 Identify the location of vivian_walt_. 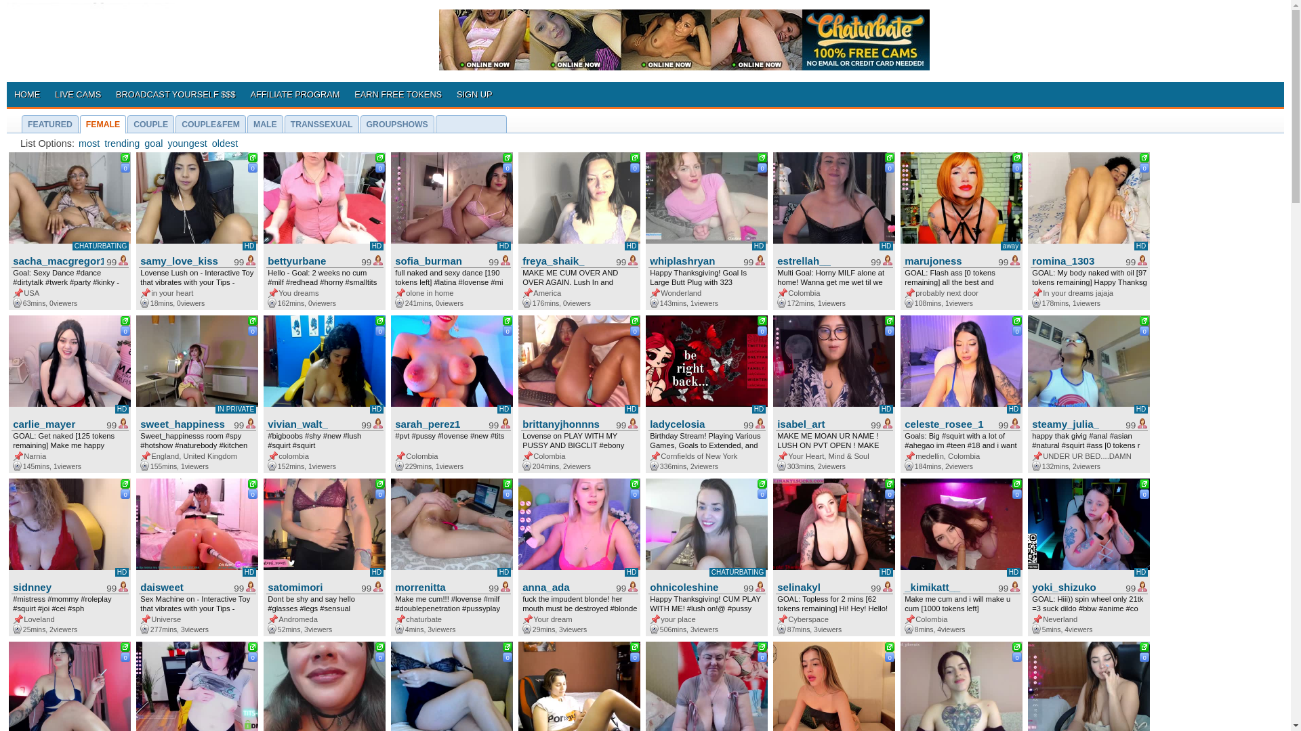
(311, 422).